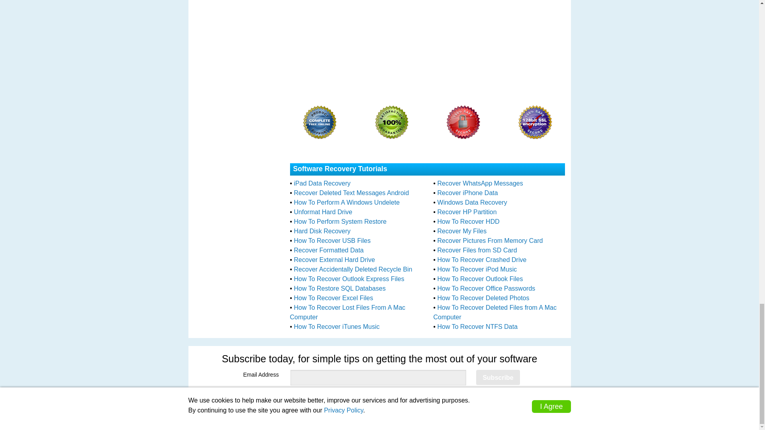  Describe the element at coordinates (347, 202) in the screenshot. I see `How To Perform A Windows Undelete` at that location.